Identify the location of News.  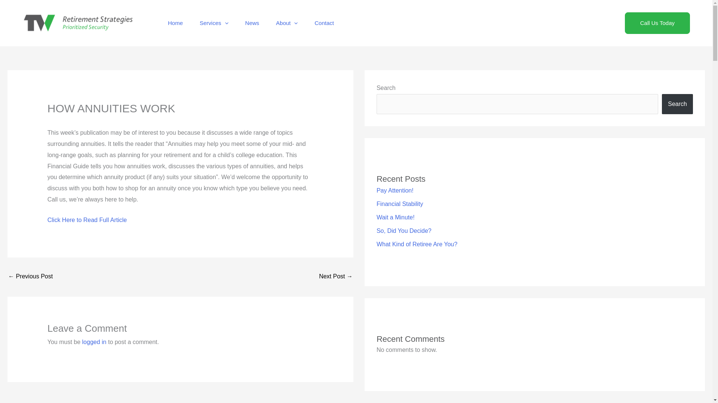
(255, 23).